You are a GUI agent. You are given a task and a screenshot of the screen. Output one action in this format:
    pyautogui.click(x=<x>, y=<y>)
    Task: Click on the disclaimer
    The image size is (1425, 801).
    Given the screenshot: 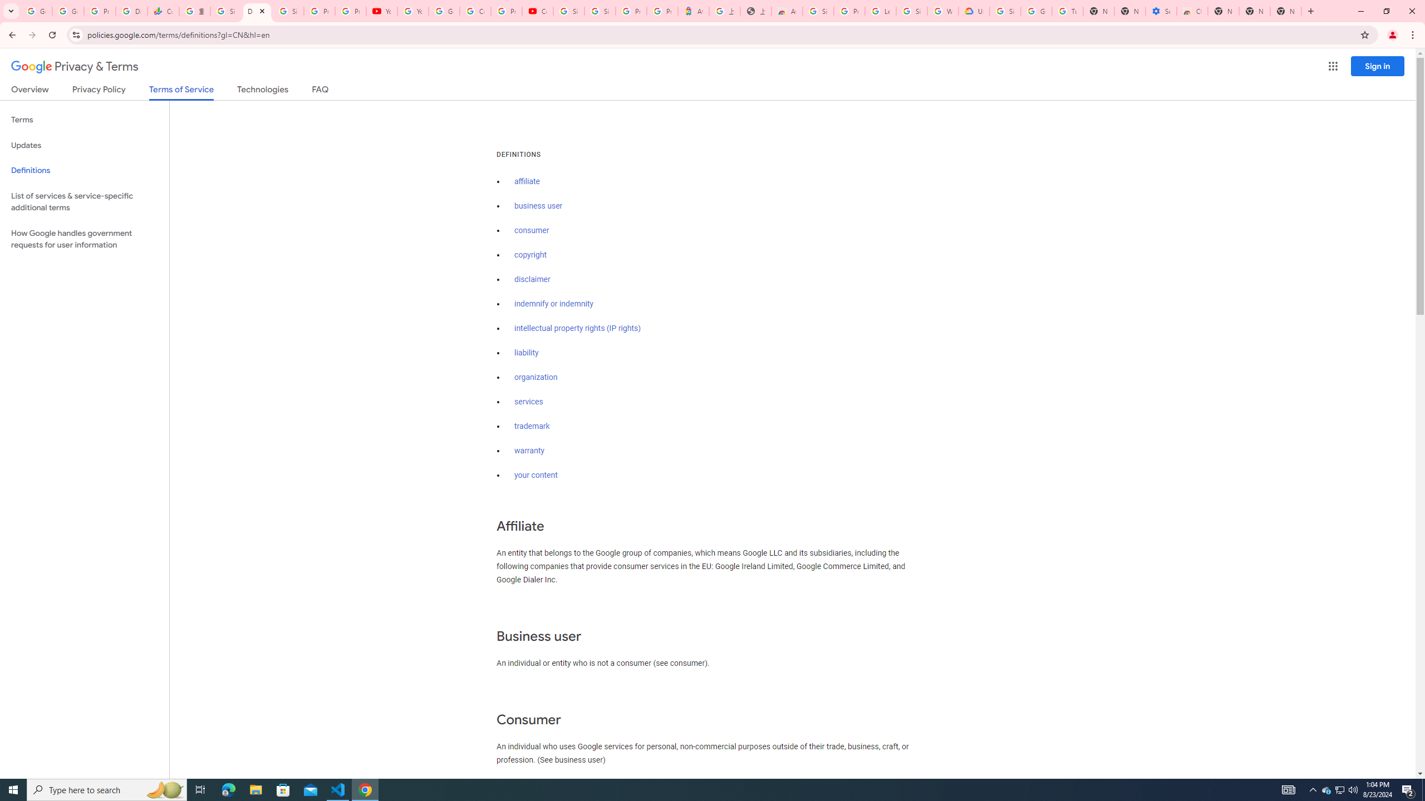 What is the action you would take?
    pyautogui.click(x=532, y=279)
    